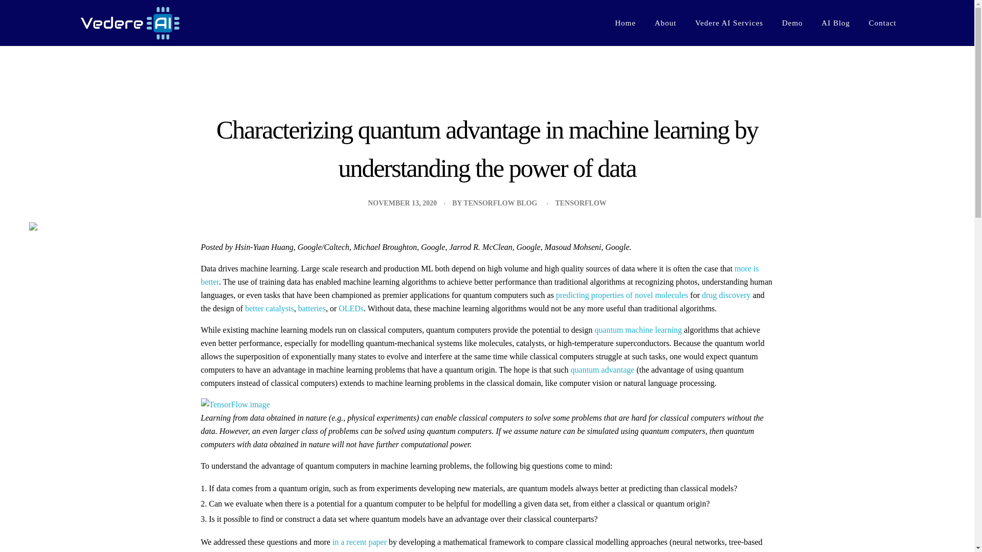  I want to click on Demo, so click(792, 17).